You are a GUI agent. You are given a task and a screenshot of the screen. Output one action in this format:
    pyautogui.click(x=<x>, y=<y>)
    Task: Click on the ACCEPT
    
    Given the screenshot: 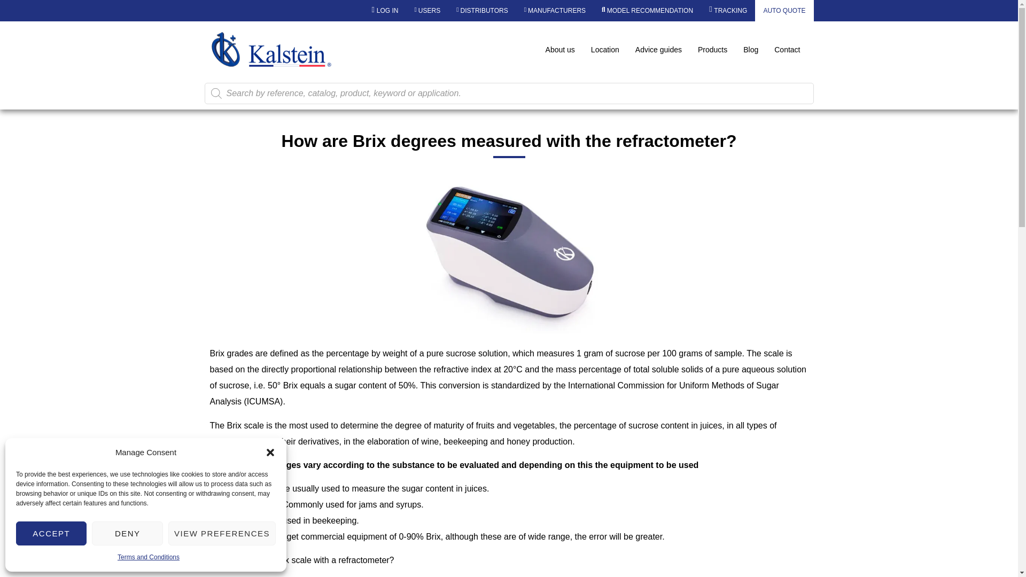 What is the action you would take?
    pyautogui.click(x=51, y=533)
    